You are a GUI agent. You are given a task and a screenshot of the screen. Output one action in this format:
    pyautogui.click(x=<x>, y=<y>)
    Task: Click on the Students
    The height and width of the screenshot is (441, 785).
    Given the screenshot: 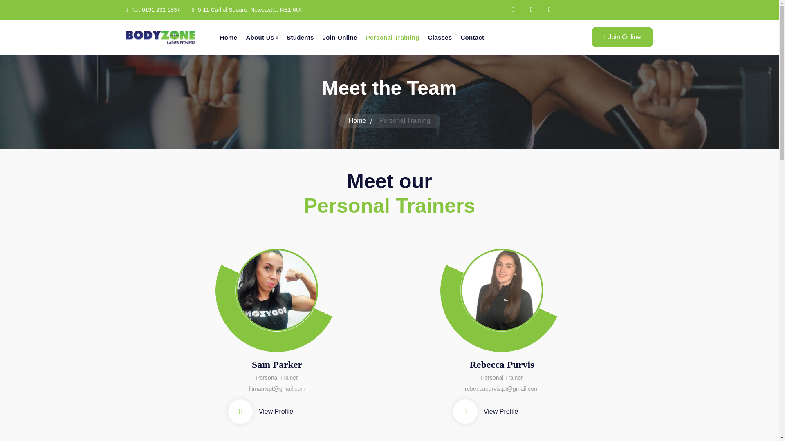 What is the action you would take?
    pyautogui.click(x=300, y=37)
    